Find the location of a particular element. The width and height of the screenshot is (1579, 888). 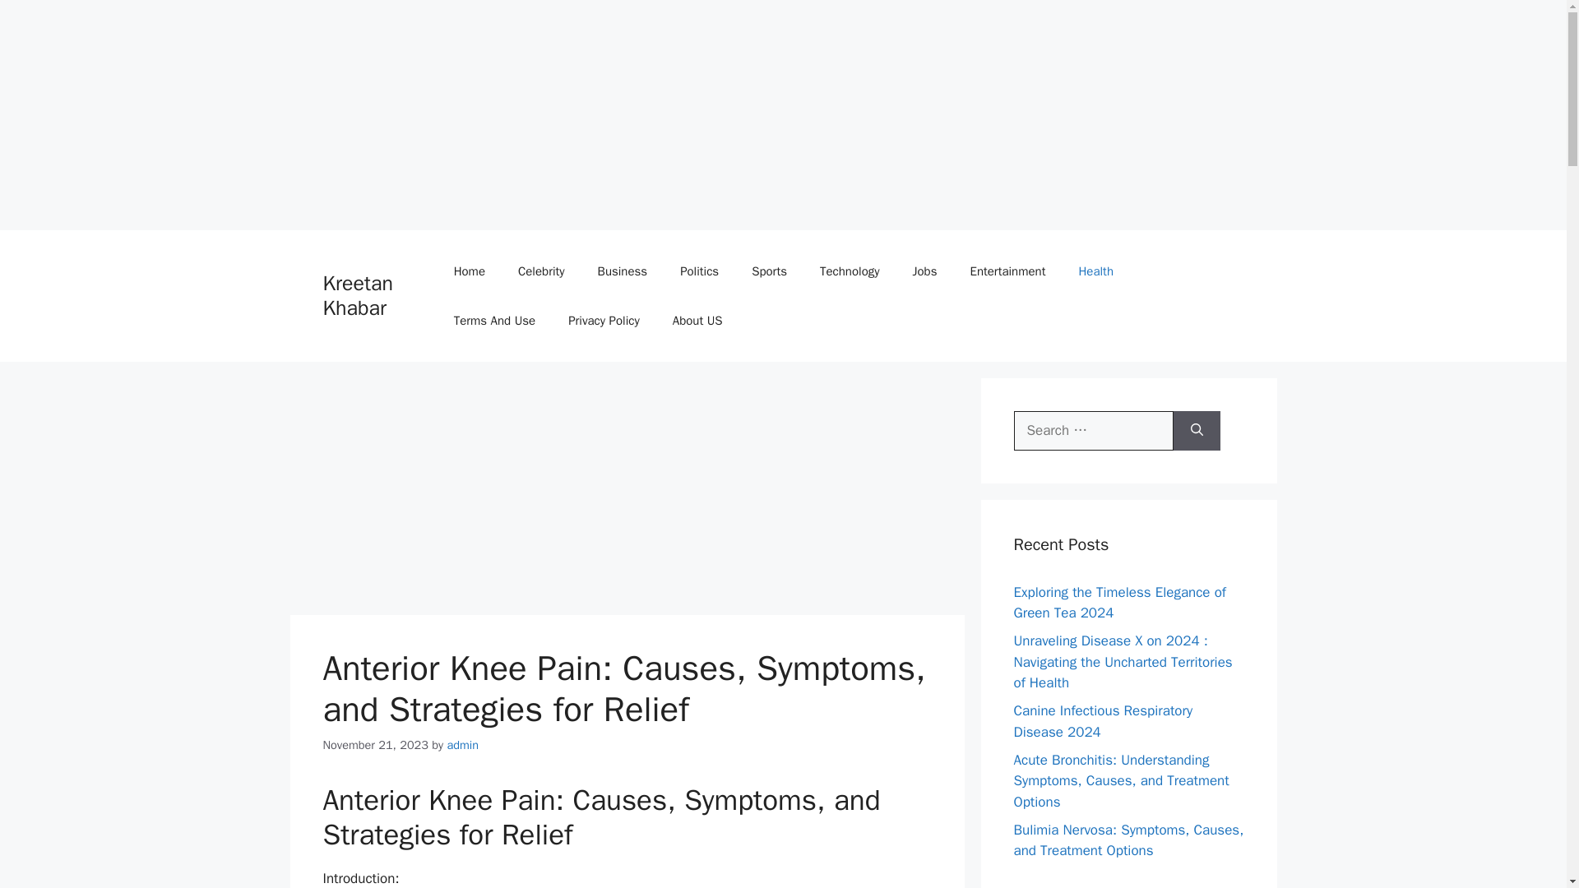

Canine Infectious Respiratory Disease 2024 is located at coordinates (1102, 721).